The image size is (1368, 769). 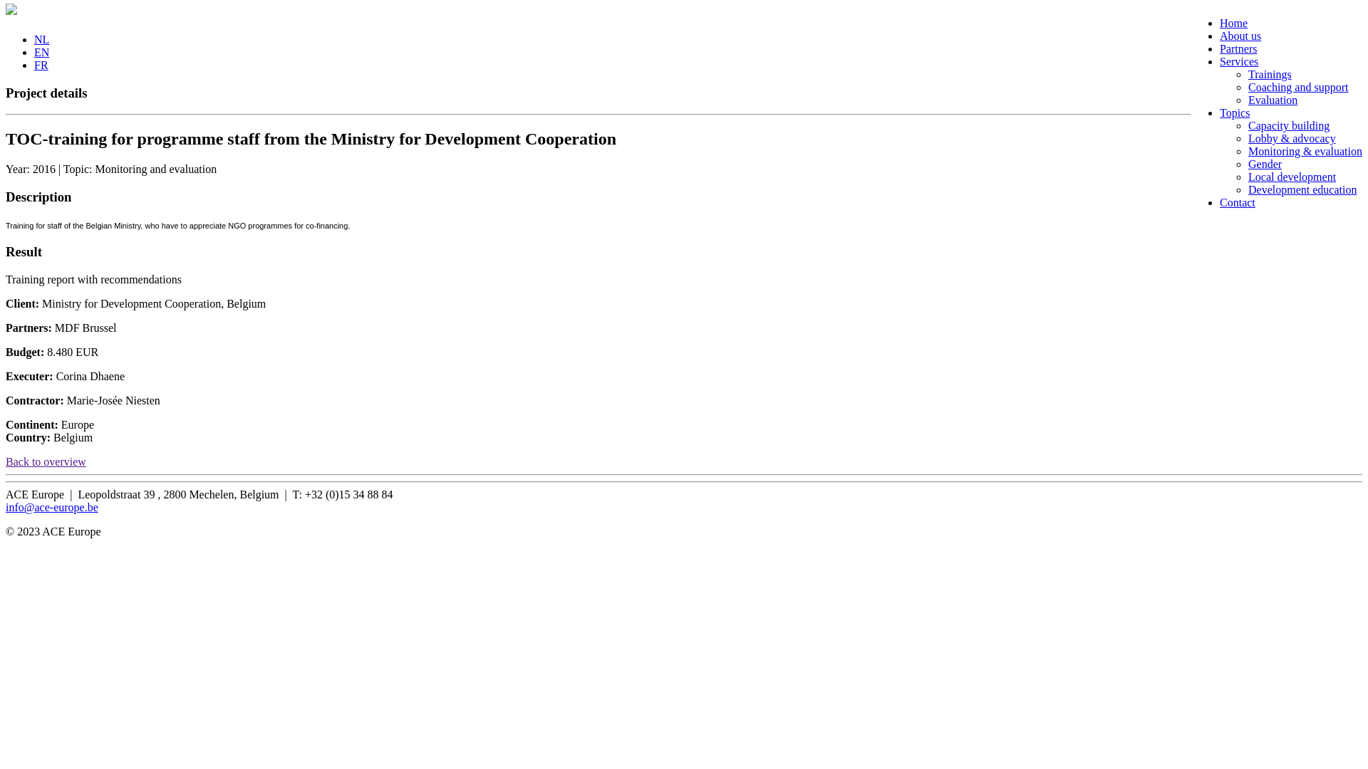 I want to click on Contact, so click(x=1238, y=202).